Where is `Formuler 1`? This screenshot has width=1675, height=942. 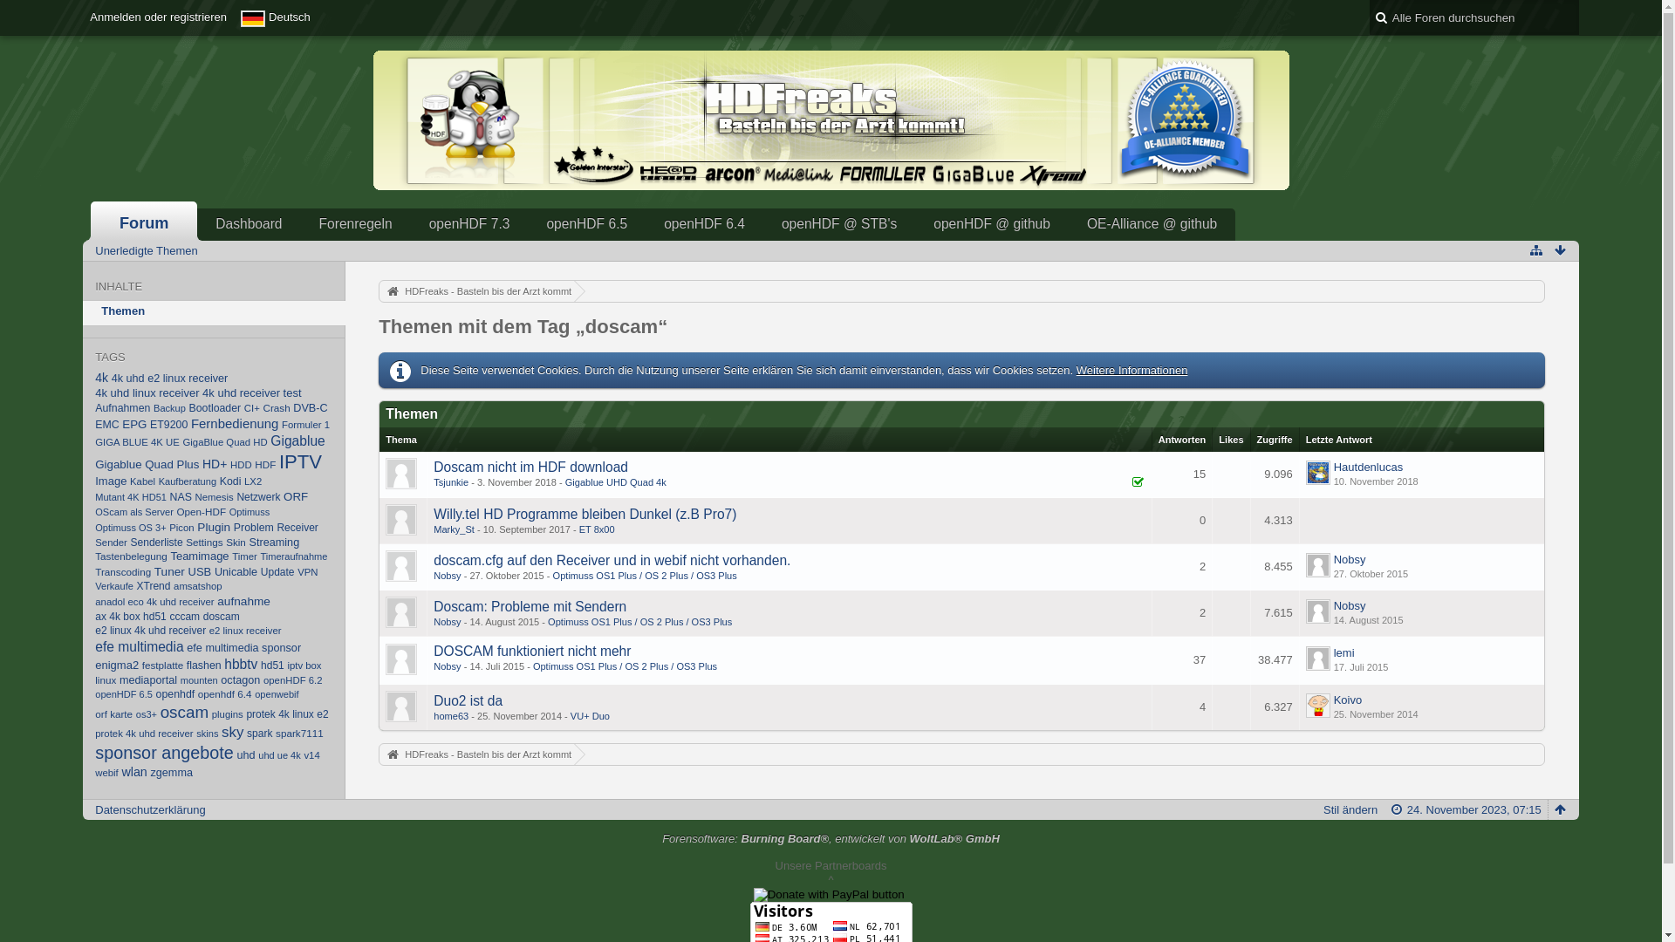
Formuler 1 is located at coordinates (305, 425).